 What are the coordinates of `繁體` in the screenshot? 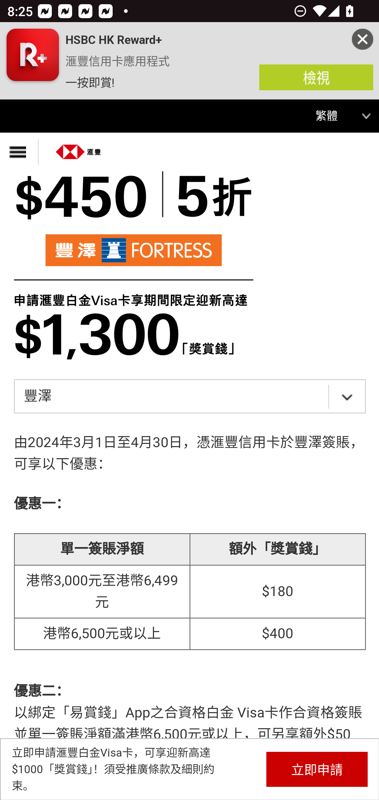 It's located at (333, 116).